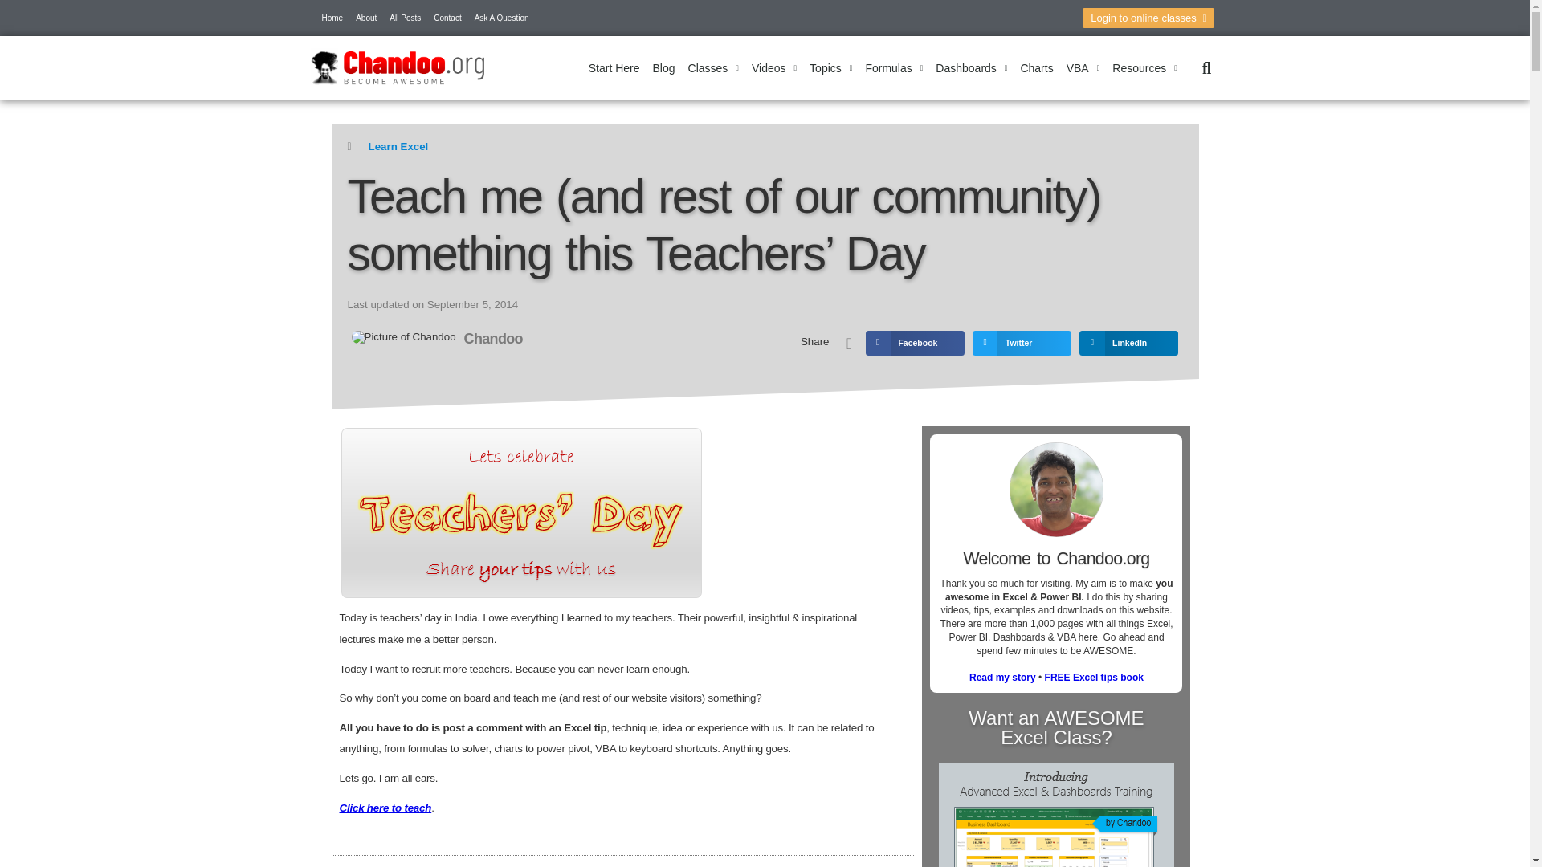 The image size is (1542, 867). I want to click on Videos, so click(774, 67).